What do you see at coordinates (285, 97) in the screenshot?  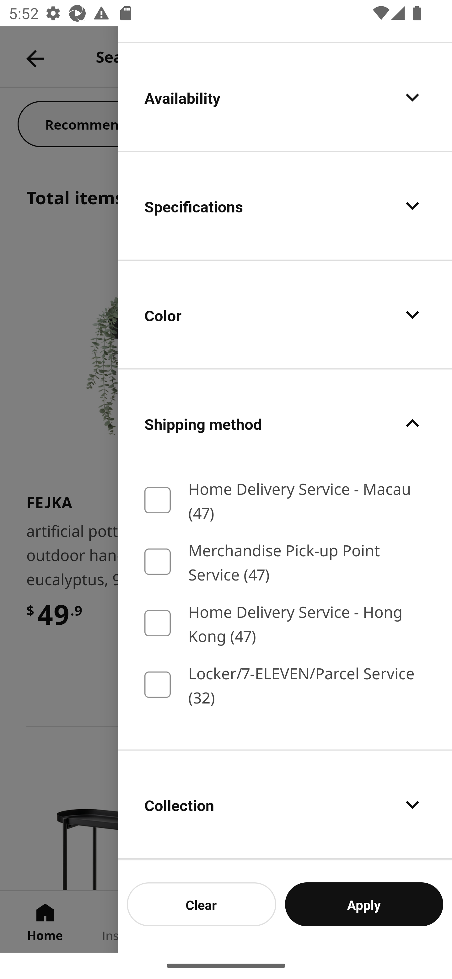 I see `Availability` at bounding box center [285, 97].